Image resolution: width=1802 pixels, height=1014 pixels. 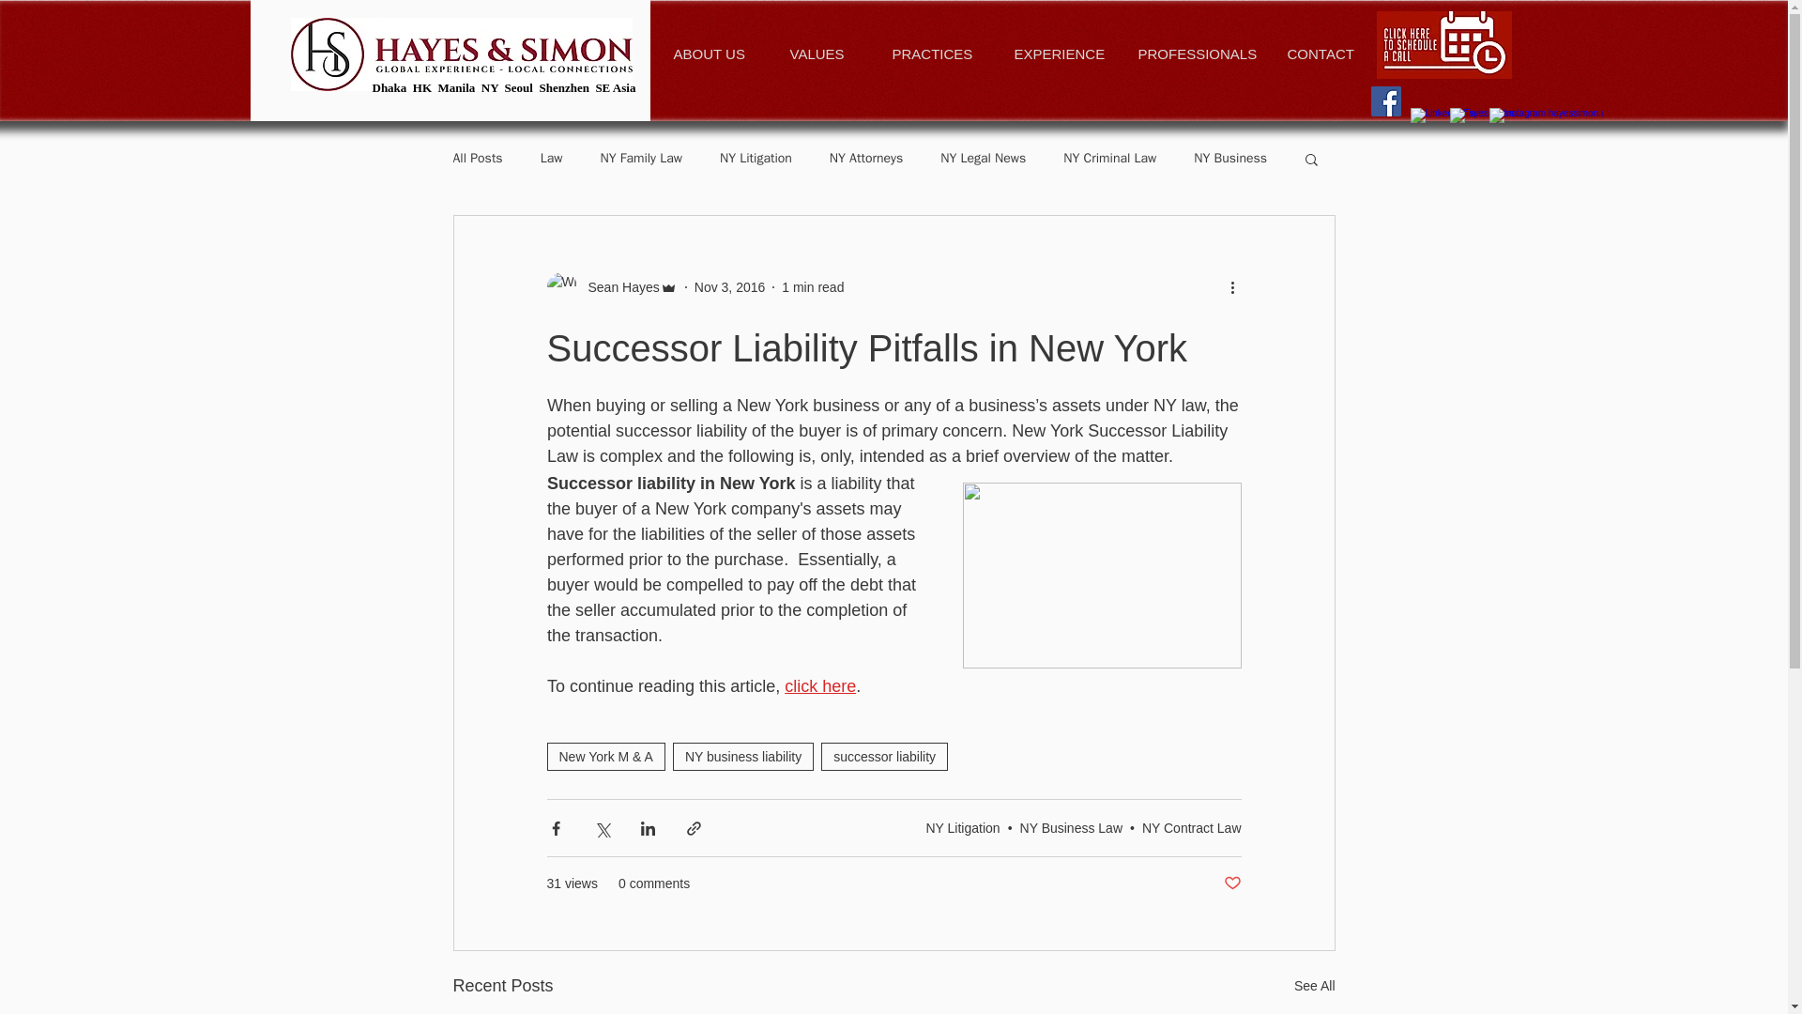 What do you see at coordinates (641, 158) in the screenshot?
I see `NY Family Law` at bounding box center [641, 158].